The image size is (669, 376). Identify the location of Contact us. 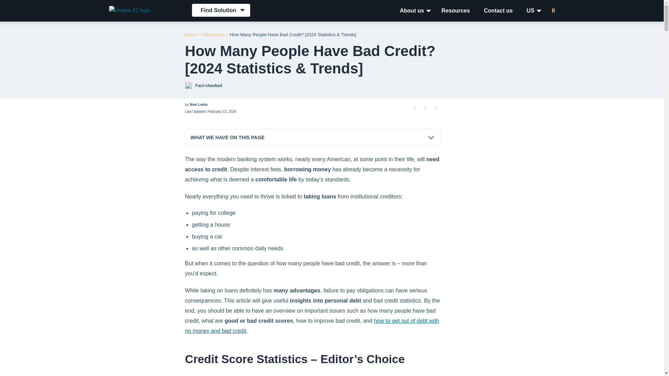
(498, 10).